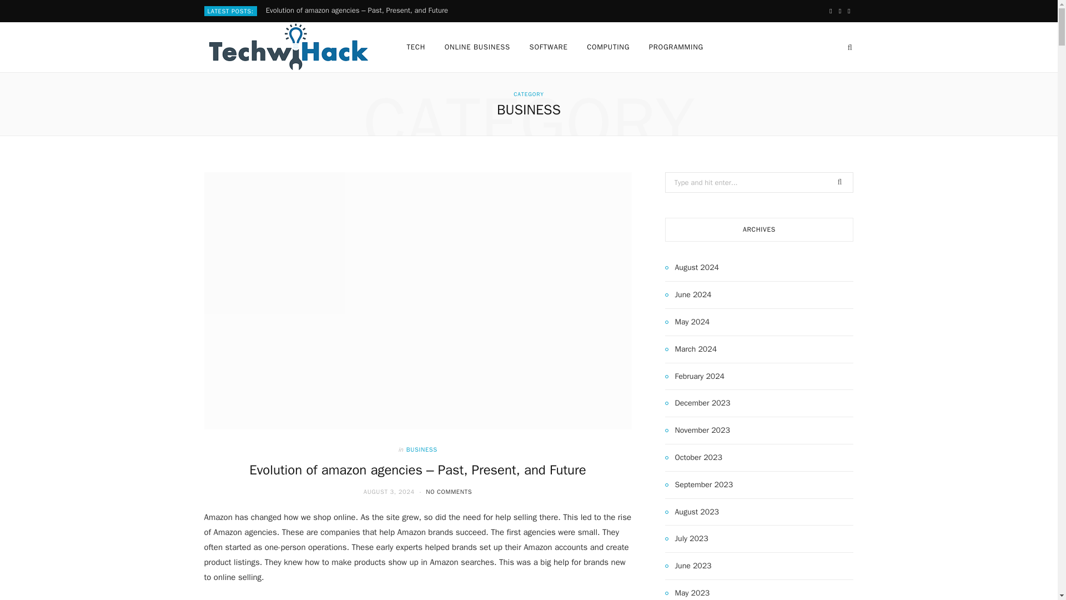 This screenshot has height=600, width=1066. I want to click on AUGUST 3, 2024, so click(390, 492).